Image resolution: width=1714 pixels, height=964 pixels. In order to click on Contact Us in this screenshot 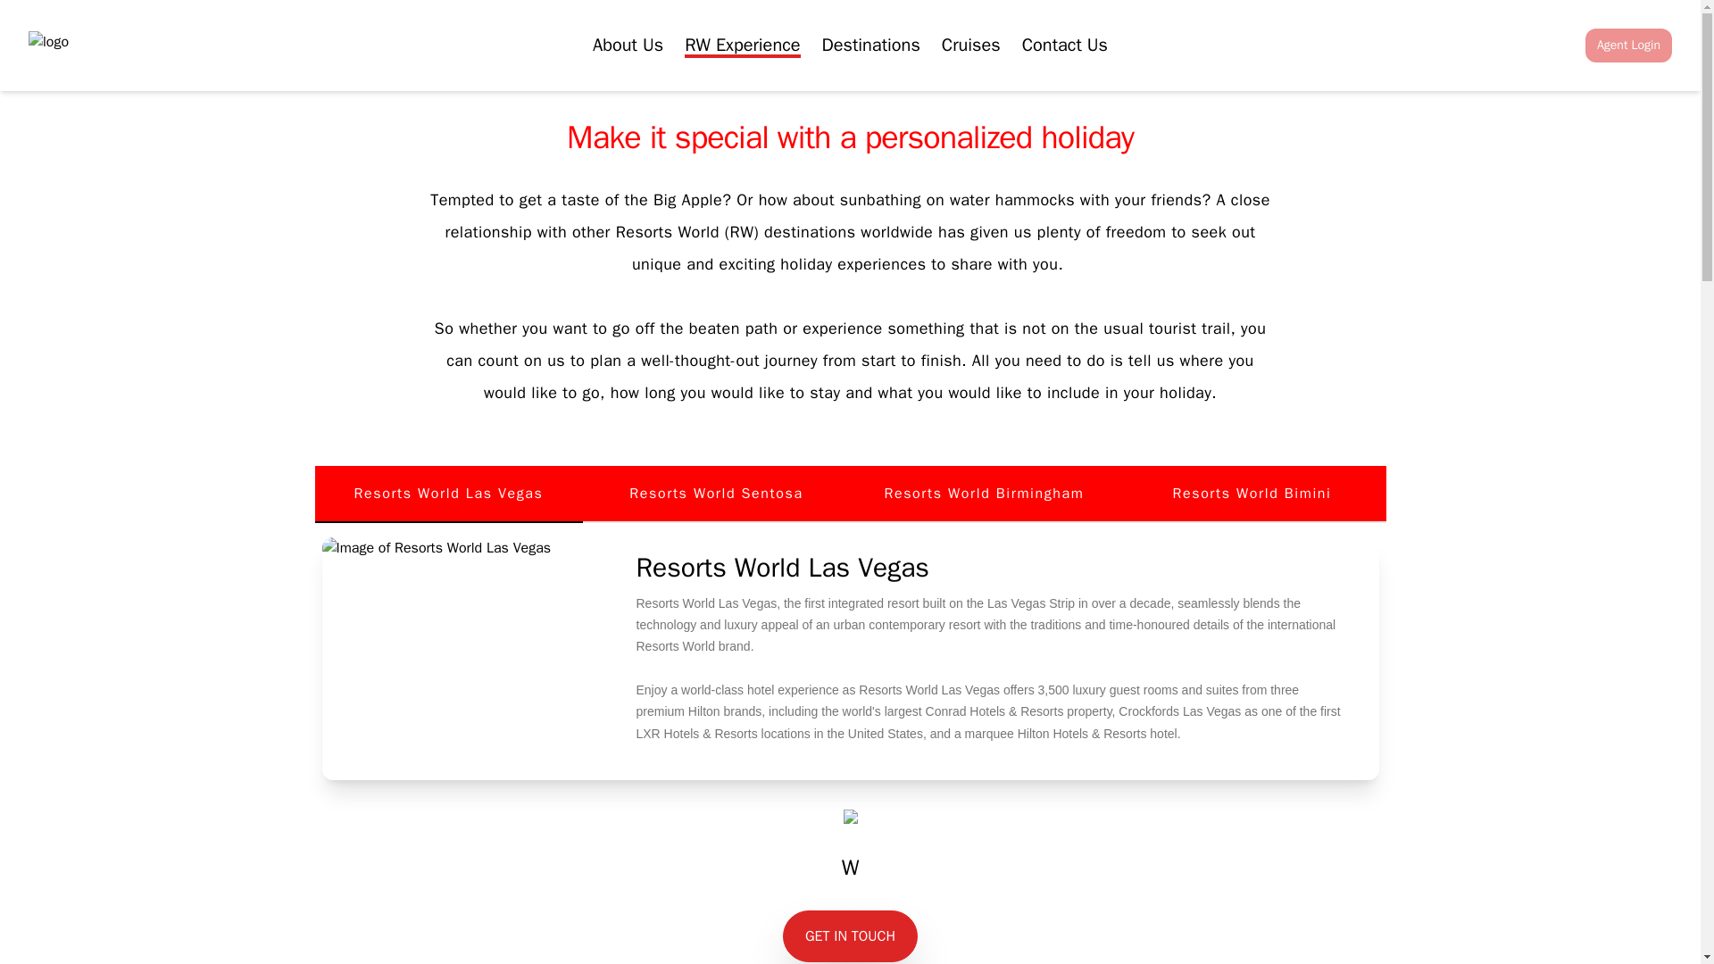, I will do `click(850, 909)`.